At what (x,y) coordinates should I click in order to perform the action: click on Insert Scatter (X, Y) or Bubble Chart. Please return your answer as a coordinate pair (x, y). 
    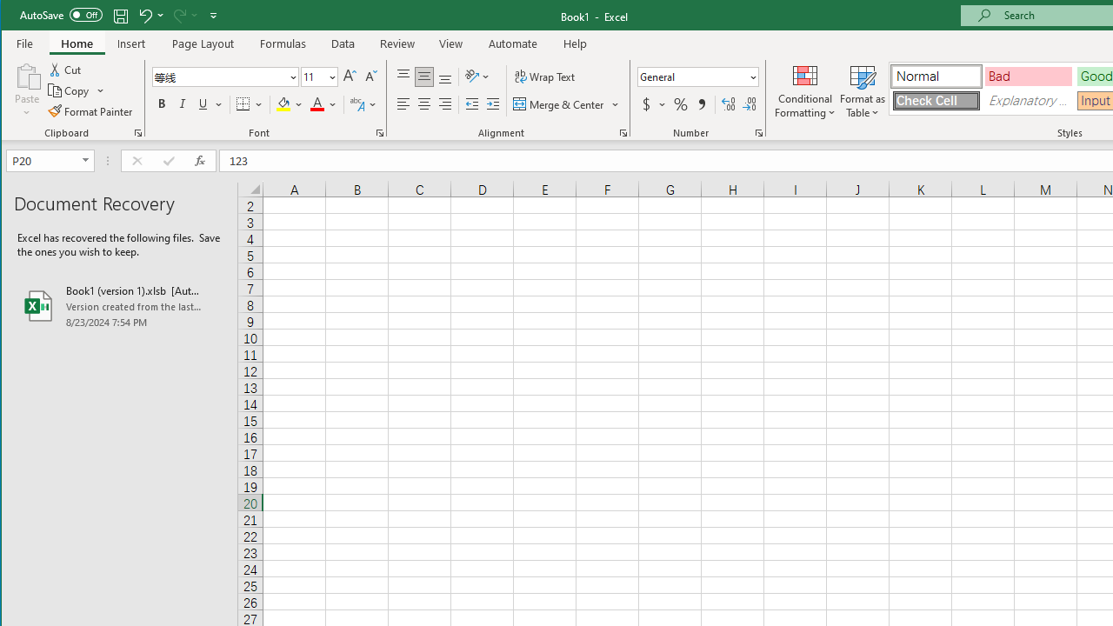
    Looking at the image, I should click on (567, 108).